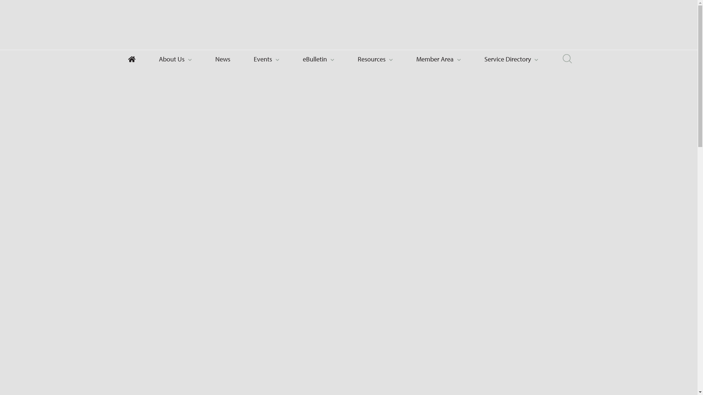 The height and width of the screenshot is (395, 703). Describe the element at coordinates (167, 240) in the screenshot. I see `PAST EVENTS` at that location.